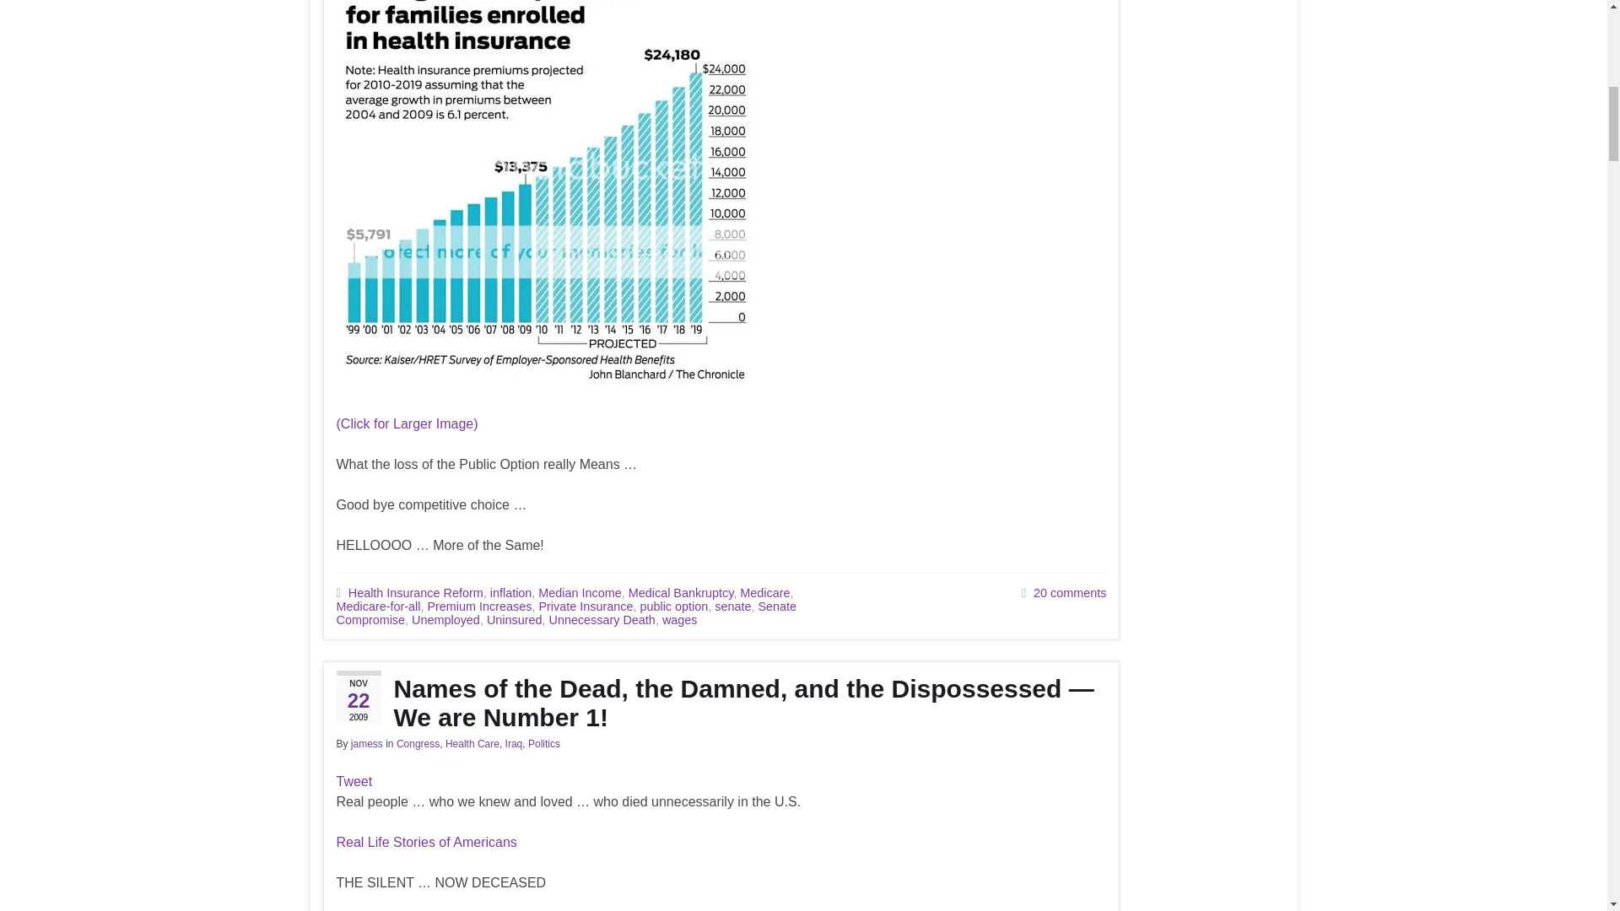 Image resolution: width=1620 pixels, height=911 pixels. What do you see at coordinates (764, 592) in the screenshot?
I see `Medicare` at bounding box center [764, 592].